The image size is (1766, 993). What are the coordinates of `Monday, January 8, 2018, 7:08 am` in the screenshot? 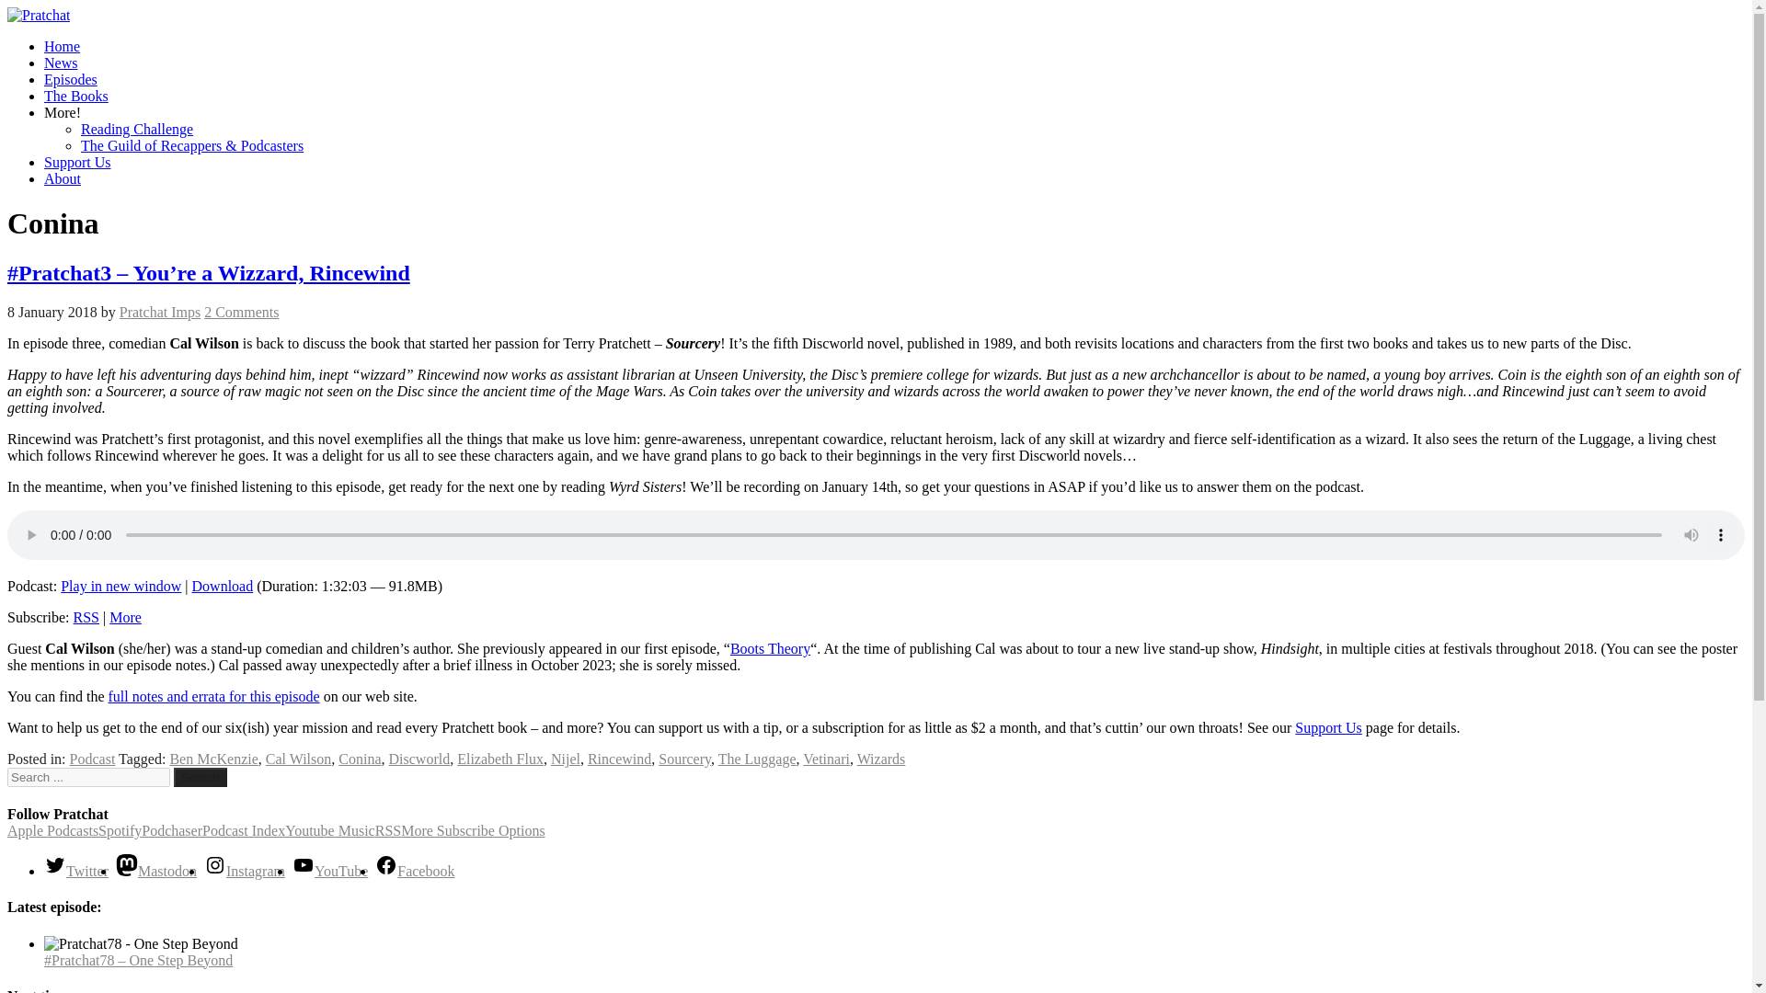 It's located at (52, 311).